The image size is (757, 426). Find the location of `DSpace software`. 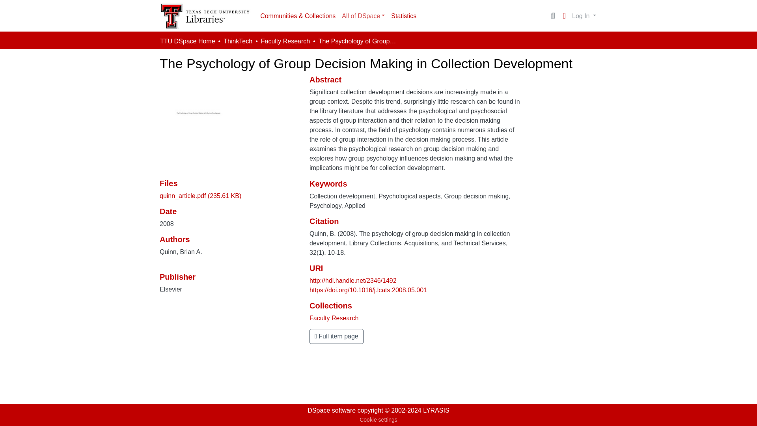

DSpace software is located at coordinates (331, 410).